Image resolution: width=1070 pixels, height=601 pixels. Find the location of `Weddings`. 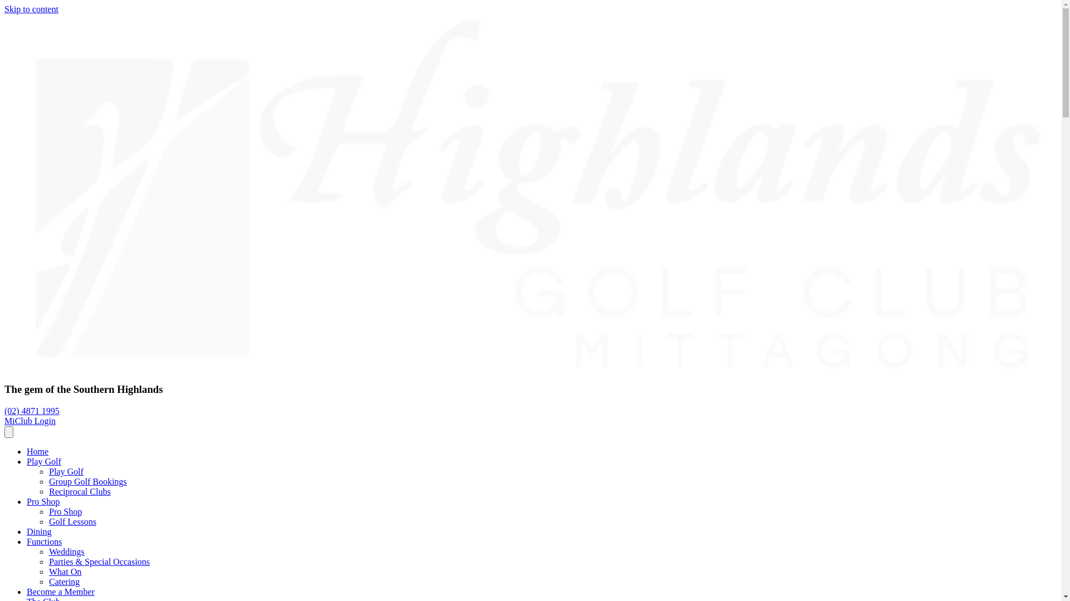

Weddings is located at coordinates (67, 552).